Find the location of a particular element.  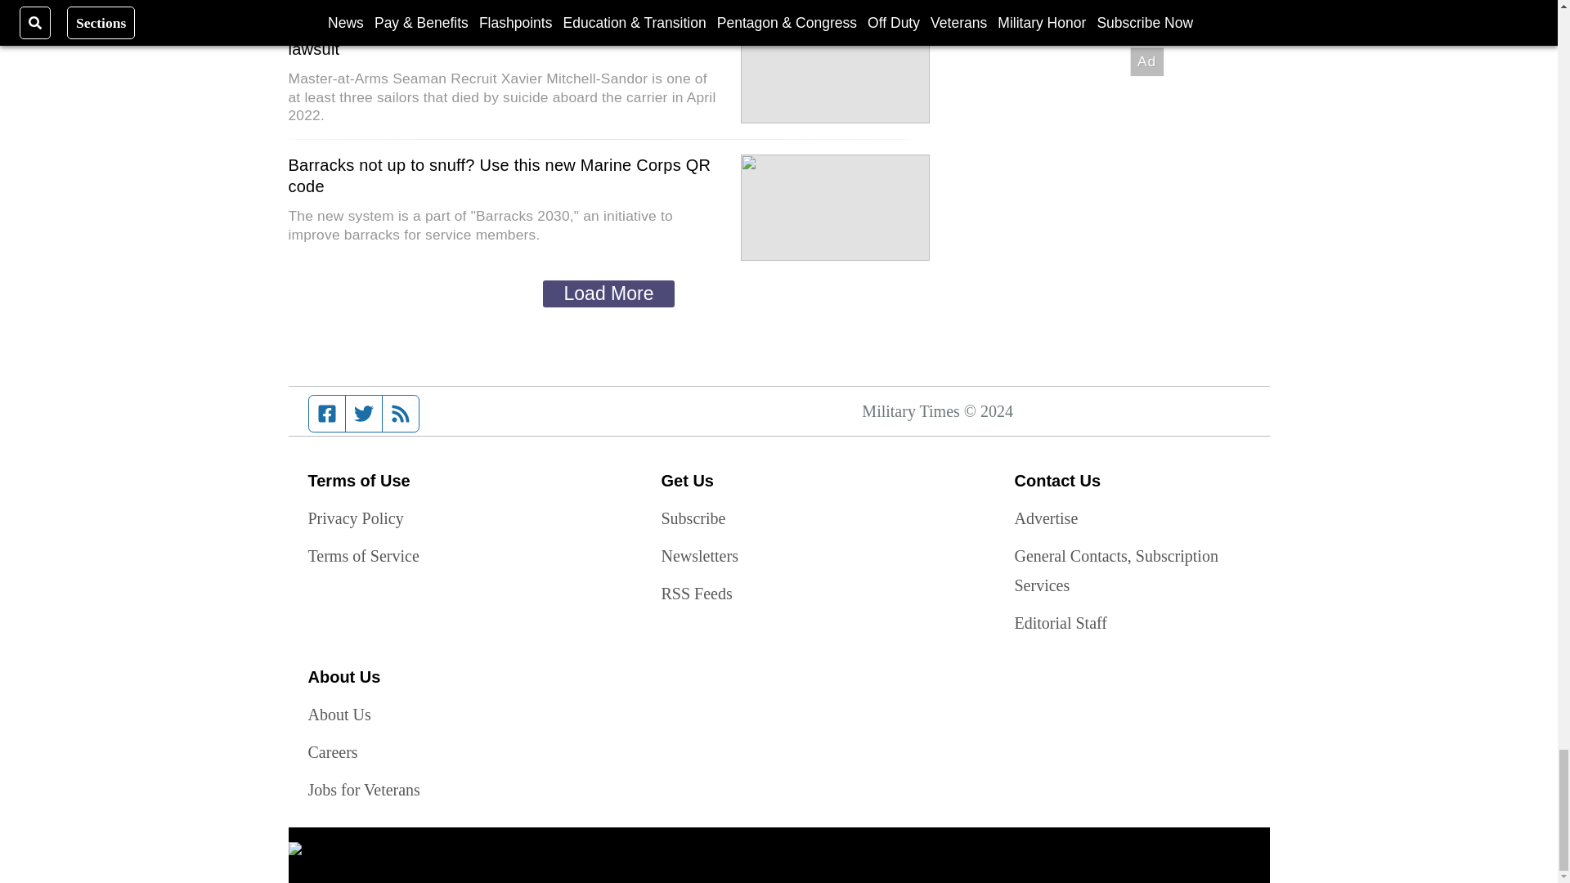

RSS feed is located at coordinates (401, 414).